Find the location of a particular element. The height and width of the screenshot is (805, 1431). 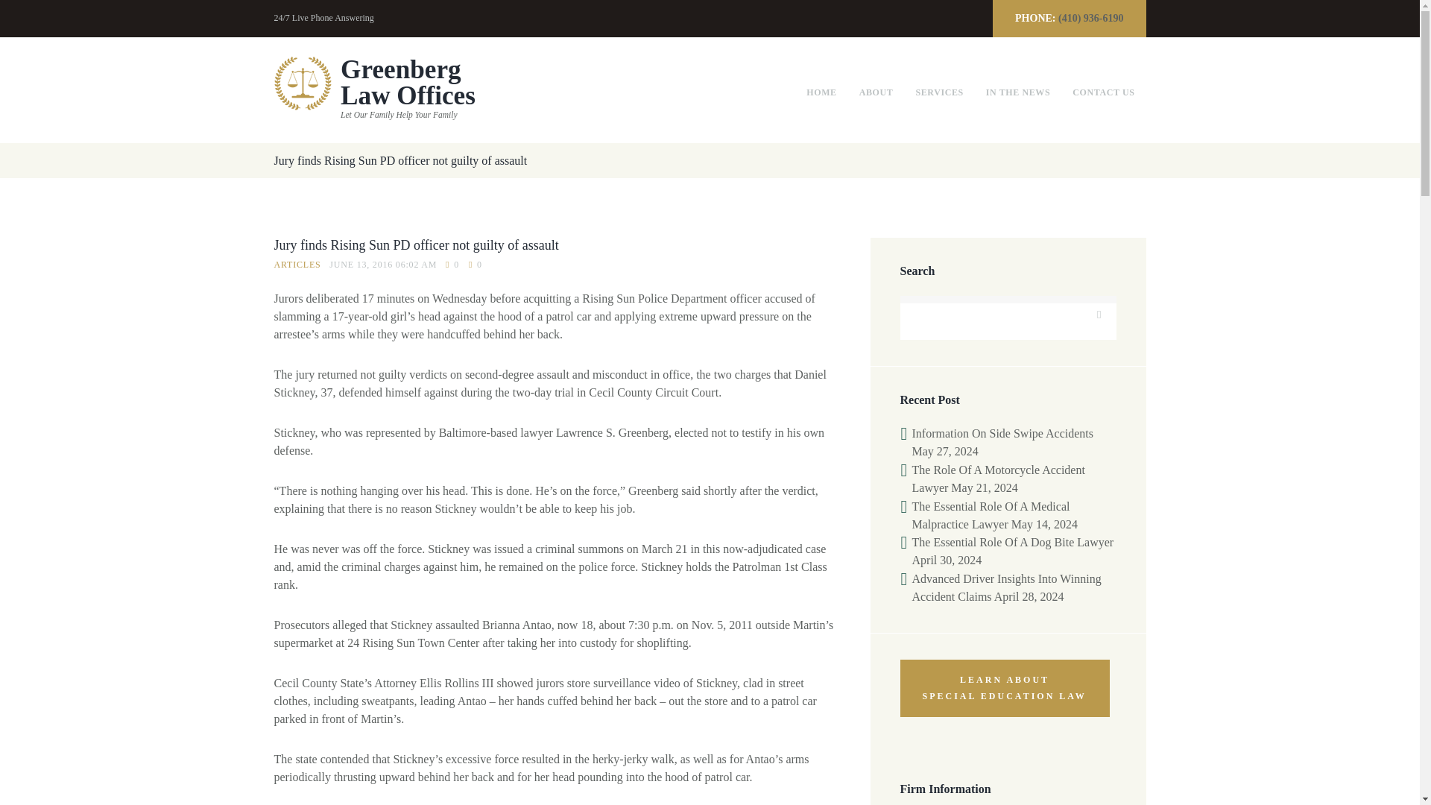

Like is located at coordinates (821, 92).